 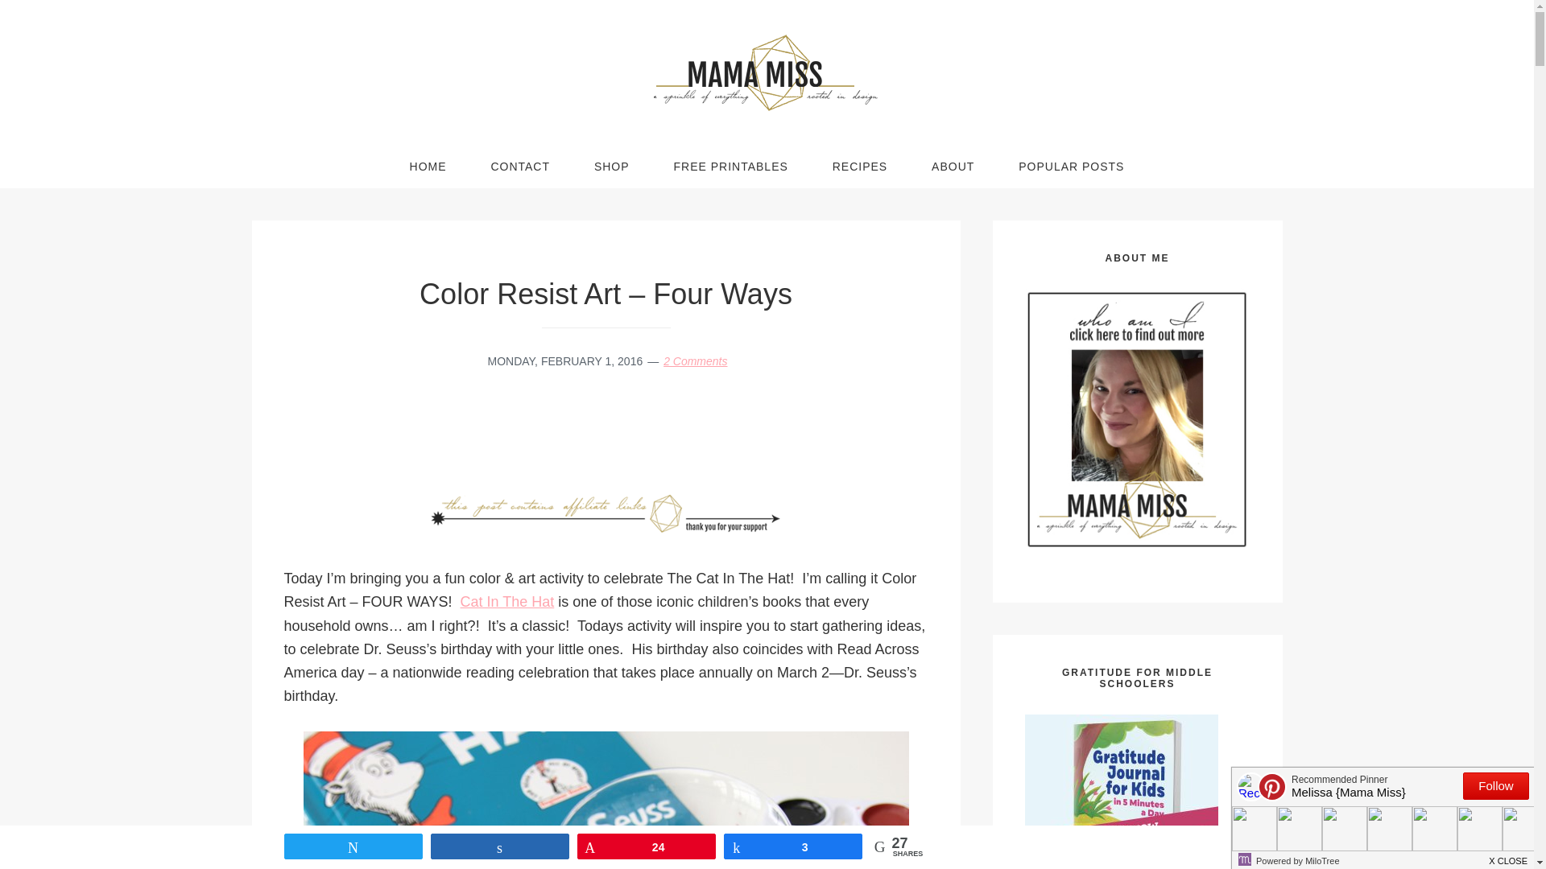 What do you see at coordinates (576, 434) in the screenshot?
I see `Advertisement` at bounding box center [576, 434].